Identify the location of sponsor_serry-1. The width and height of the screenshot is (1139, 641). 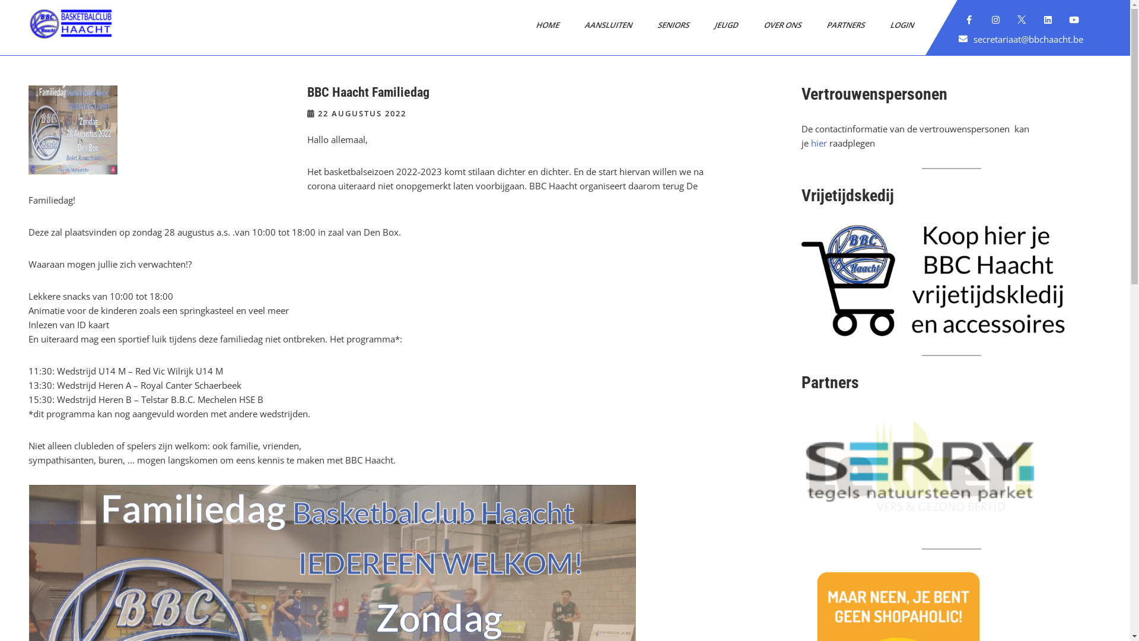
(920, 469).